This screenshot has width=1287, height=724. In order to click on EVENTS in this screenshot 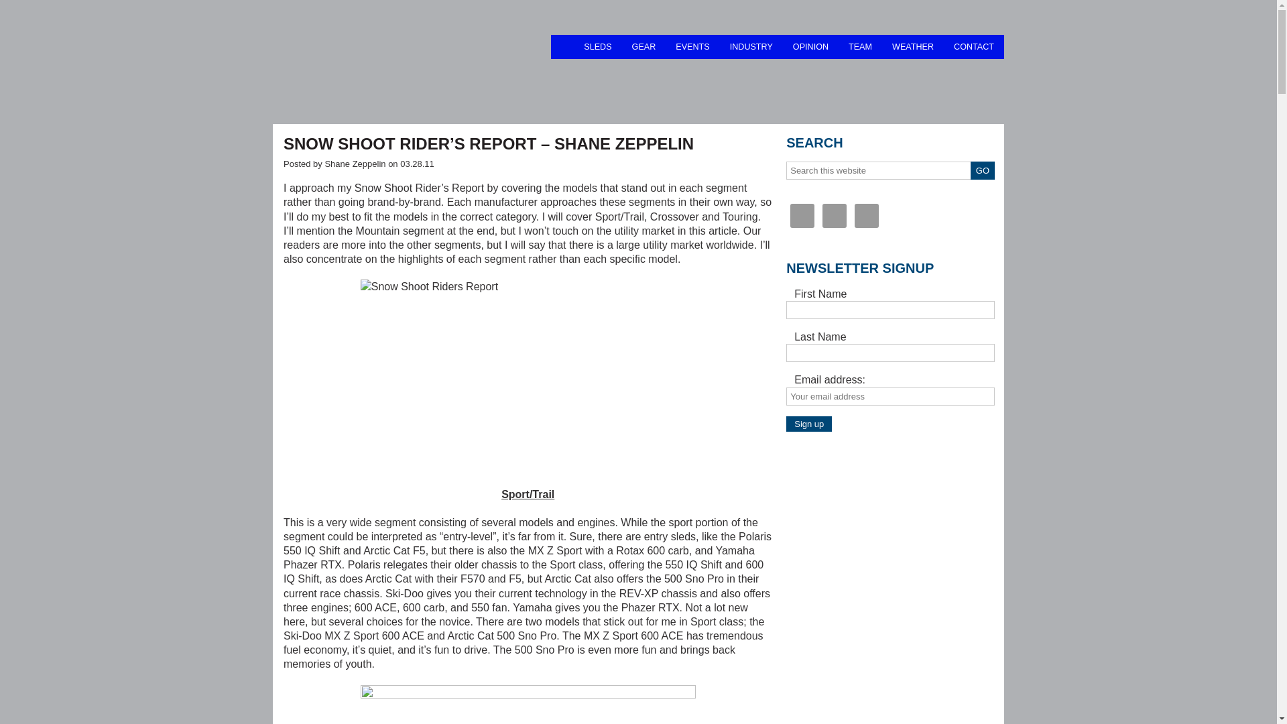, I will do `click(692, 46)`.